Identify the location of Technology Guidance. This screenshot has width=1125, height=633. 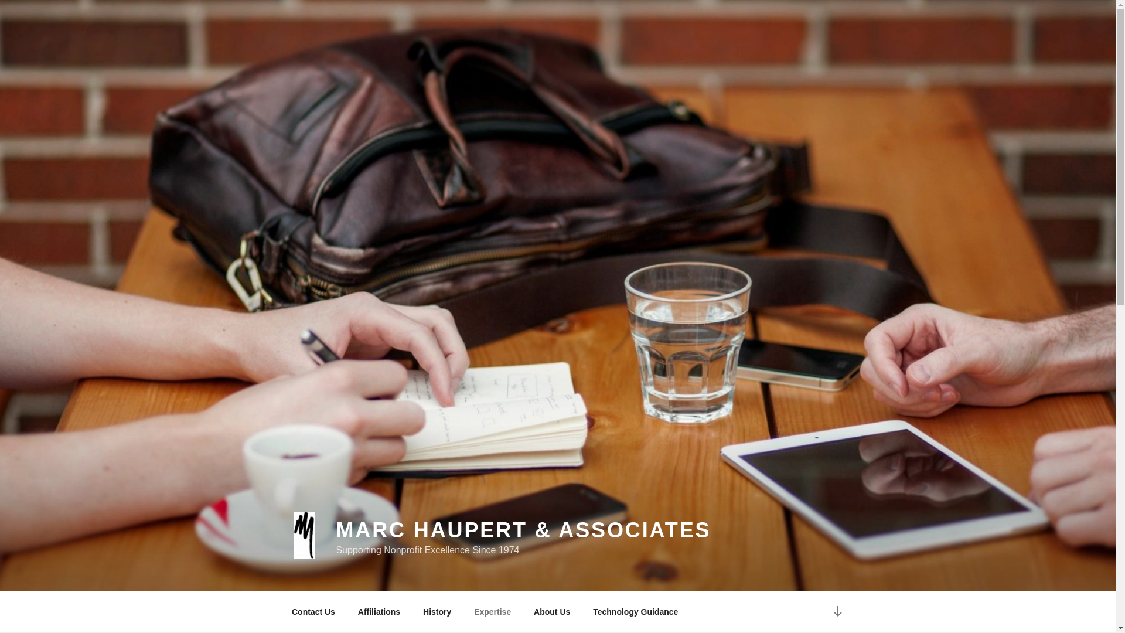
(635, 612).